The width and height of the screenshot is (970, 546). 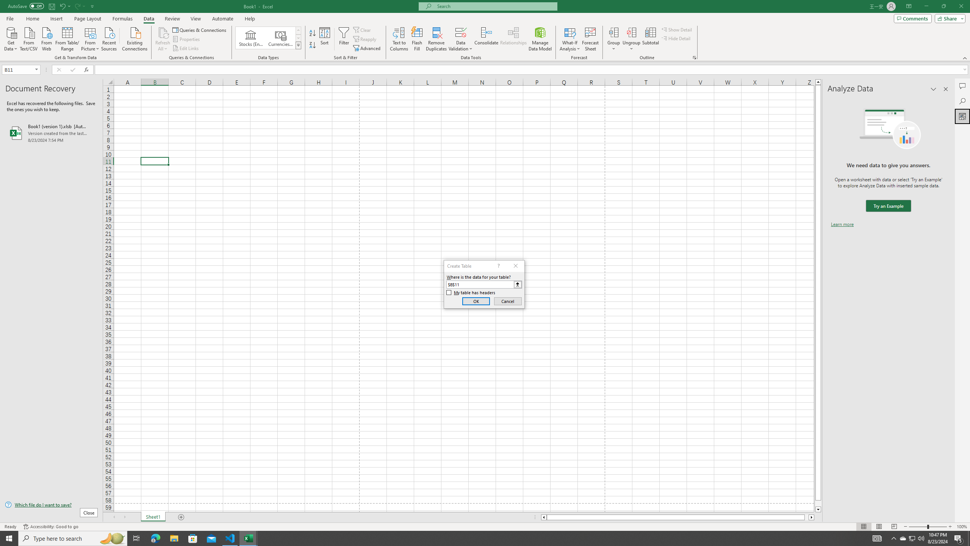 I want to click on Data, so click(x=149, y=19).